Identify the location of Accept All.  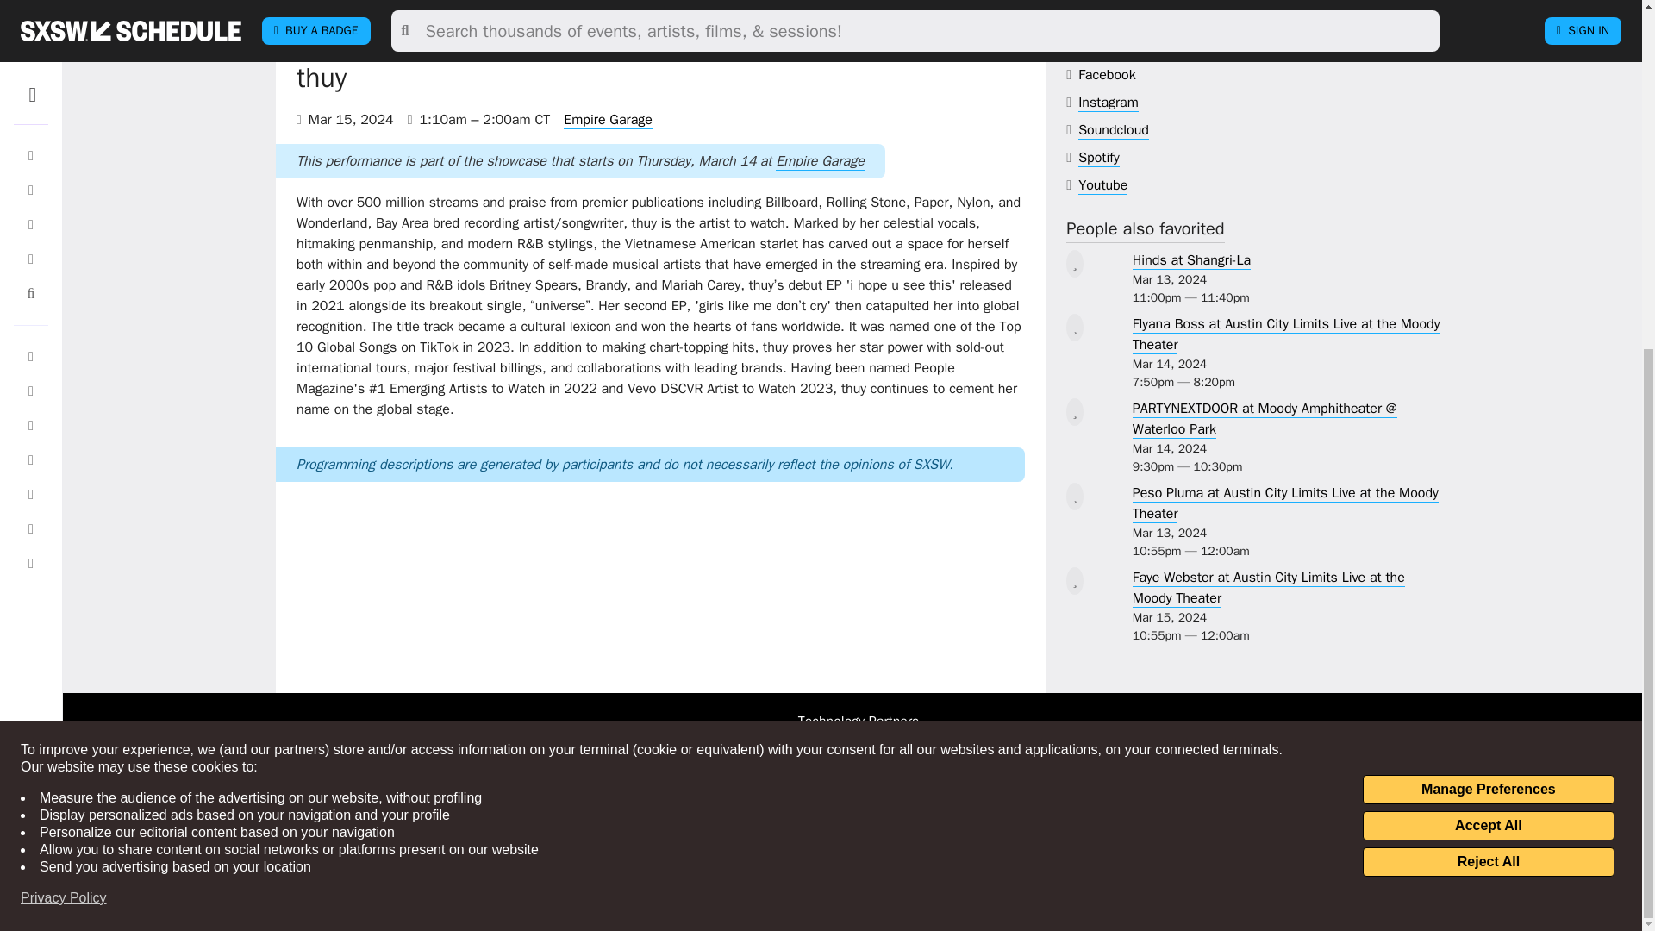
(1488, 276).